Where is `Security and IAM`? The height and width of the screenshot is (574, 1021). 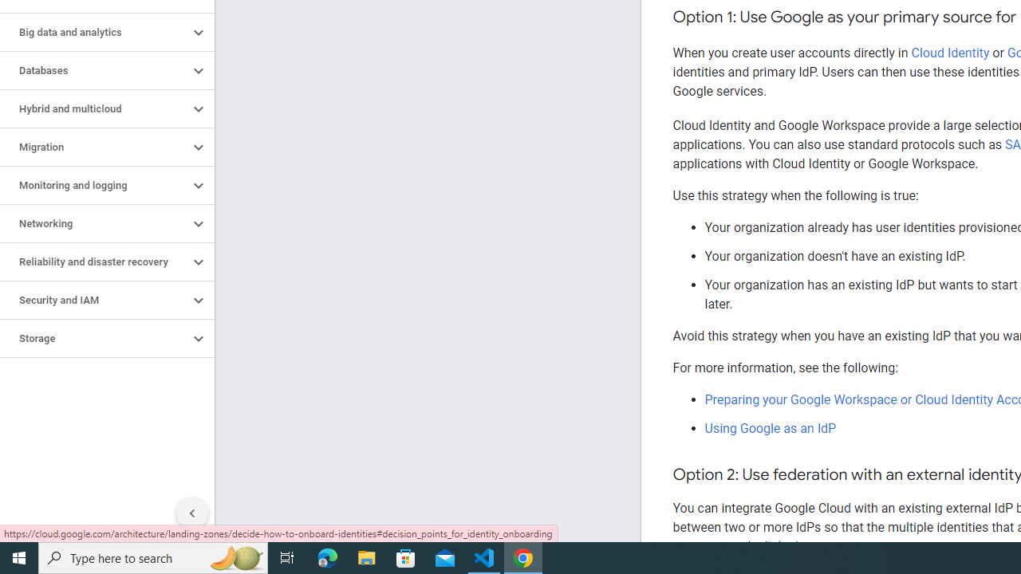 Security and IAM is located at coordinates (94, 300).